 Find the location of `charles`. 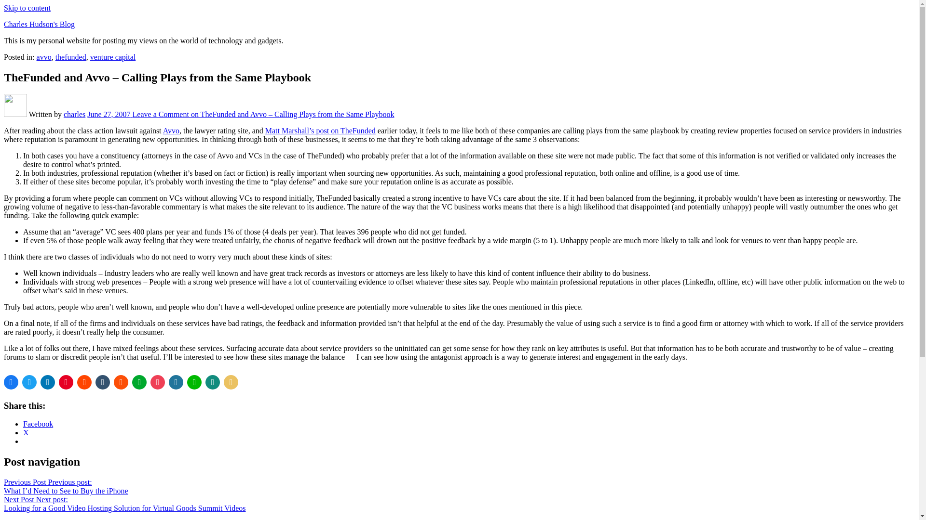

charles is located at coordinates (74, 114).